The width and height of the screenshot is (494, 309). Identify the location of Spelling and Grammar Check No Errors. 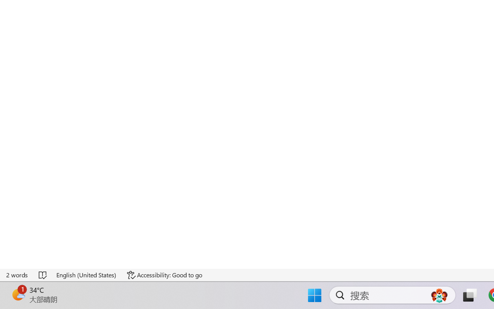
(43, 275).